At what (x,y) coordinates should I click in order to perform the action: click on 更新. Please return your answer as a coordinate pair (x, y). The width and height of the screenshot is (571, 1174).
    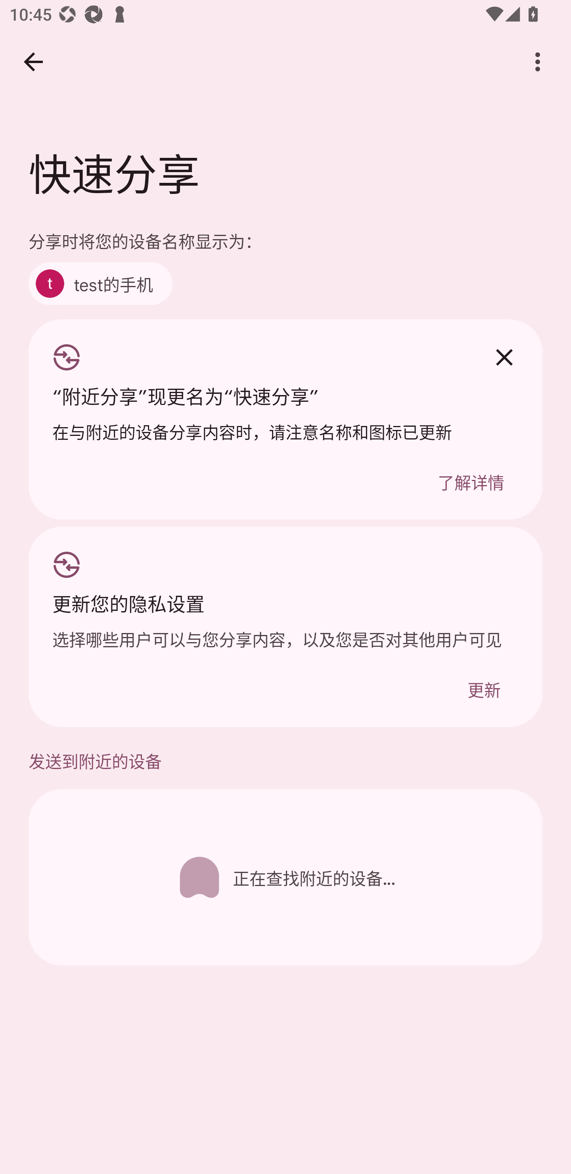
    Looking at the image, I should click on (484, 689).